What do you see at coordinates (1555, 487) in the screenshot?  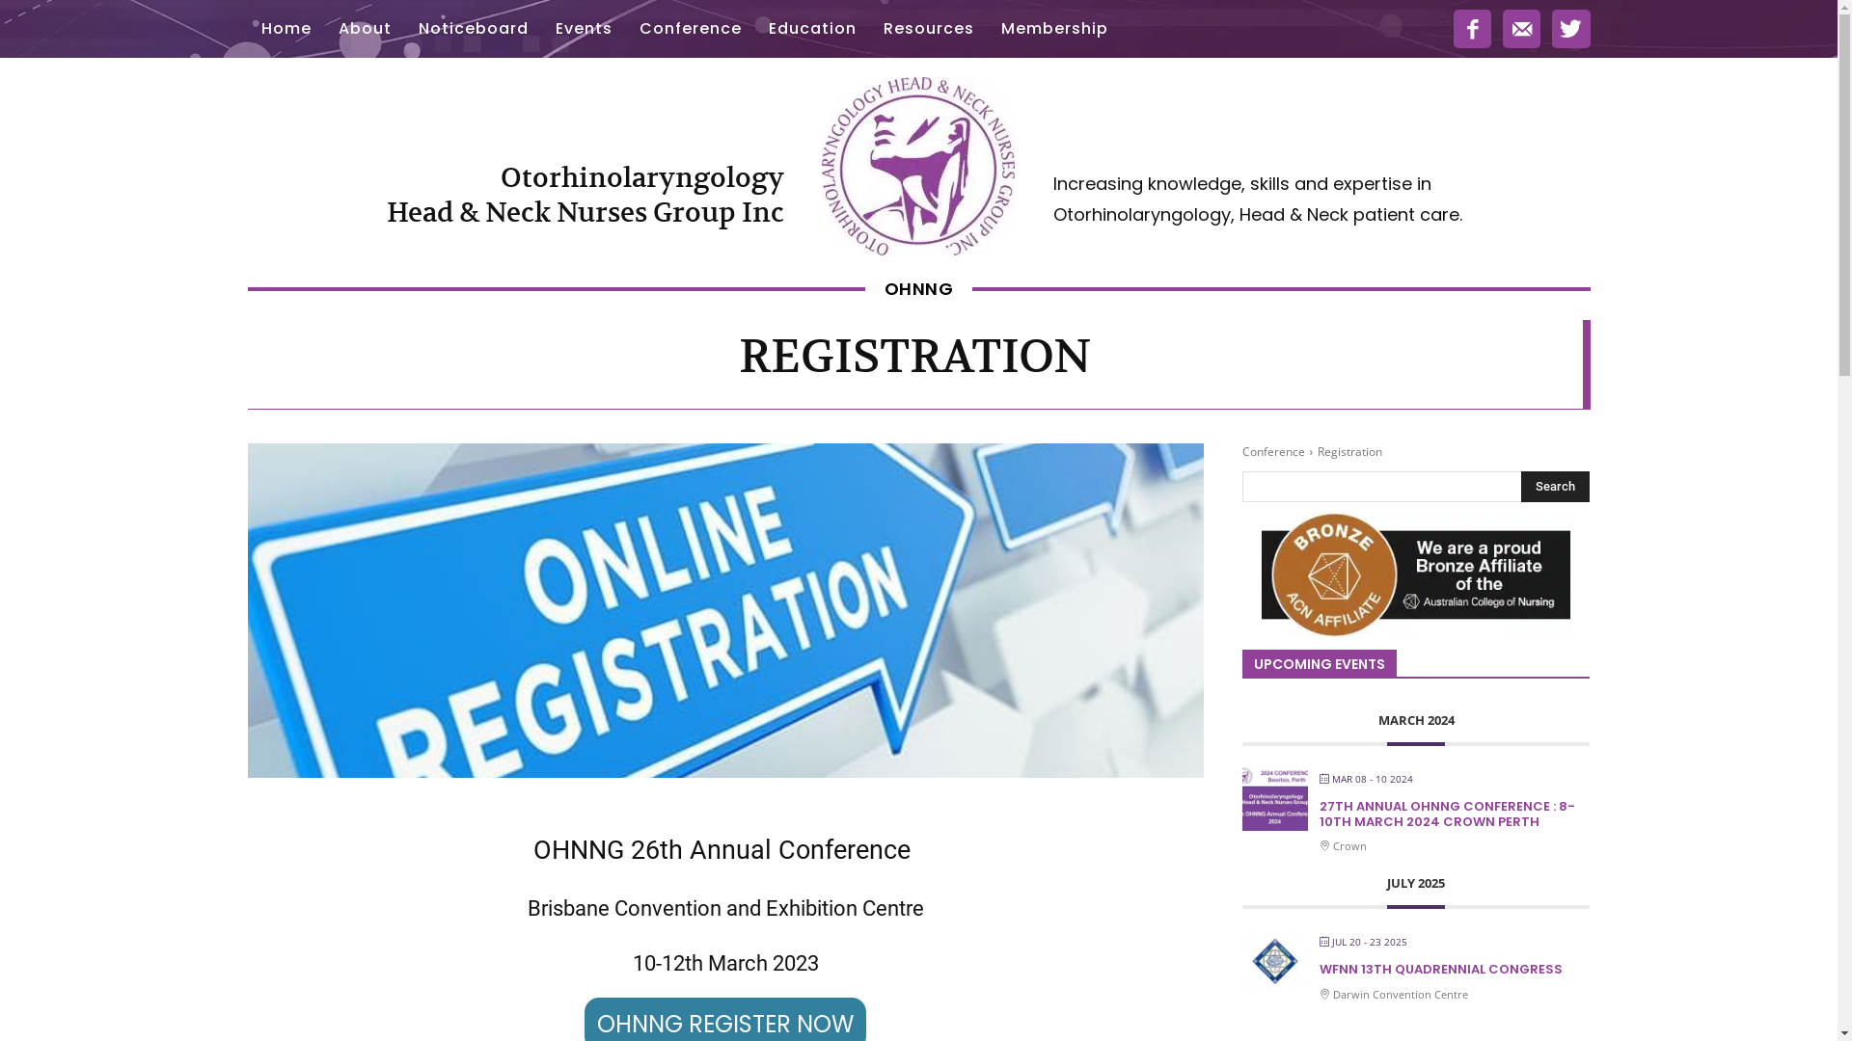 I see `Search` at bounding box center [1555, 487].